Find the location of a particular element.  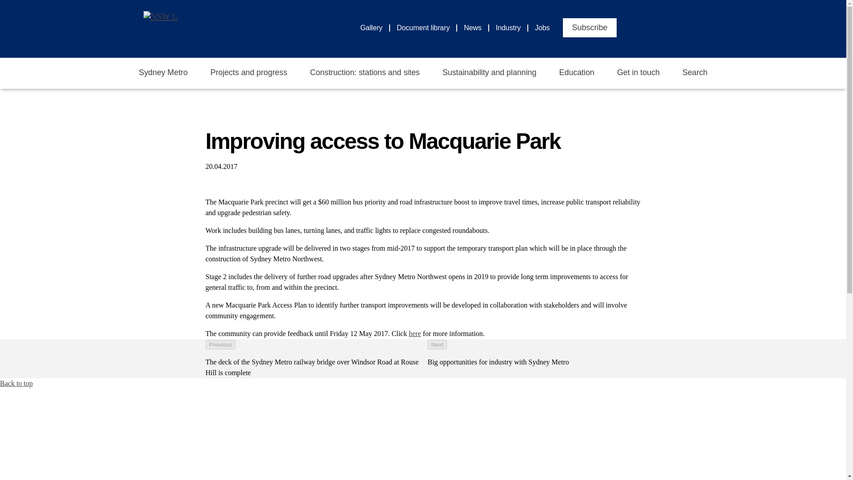

Industry is located at coordinates (512, 28).